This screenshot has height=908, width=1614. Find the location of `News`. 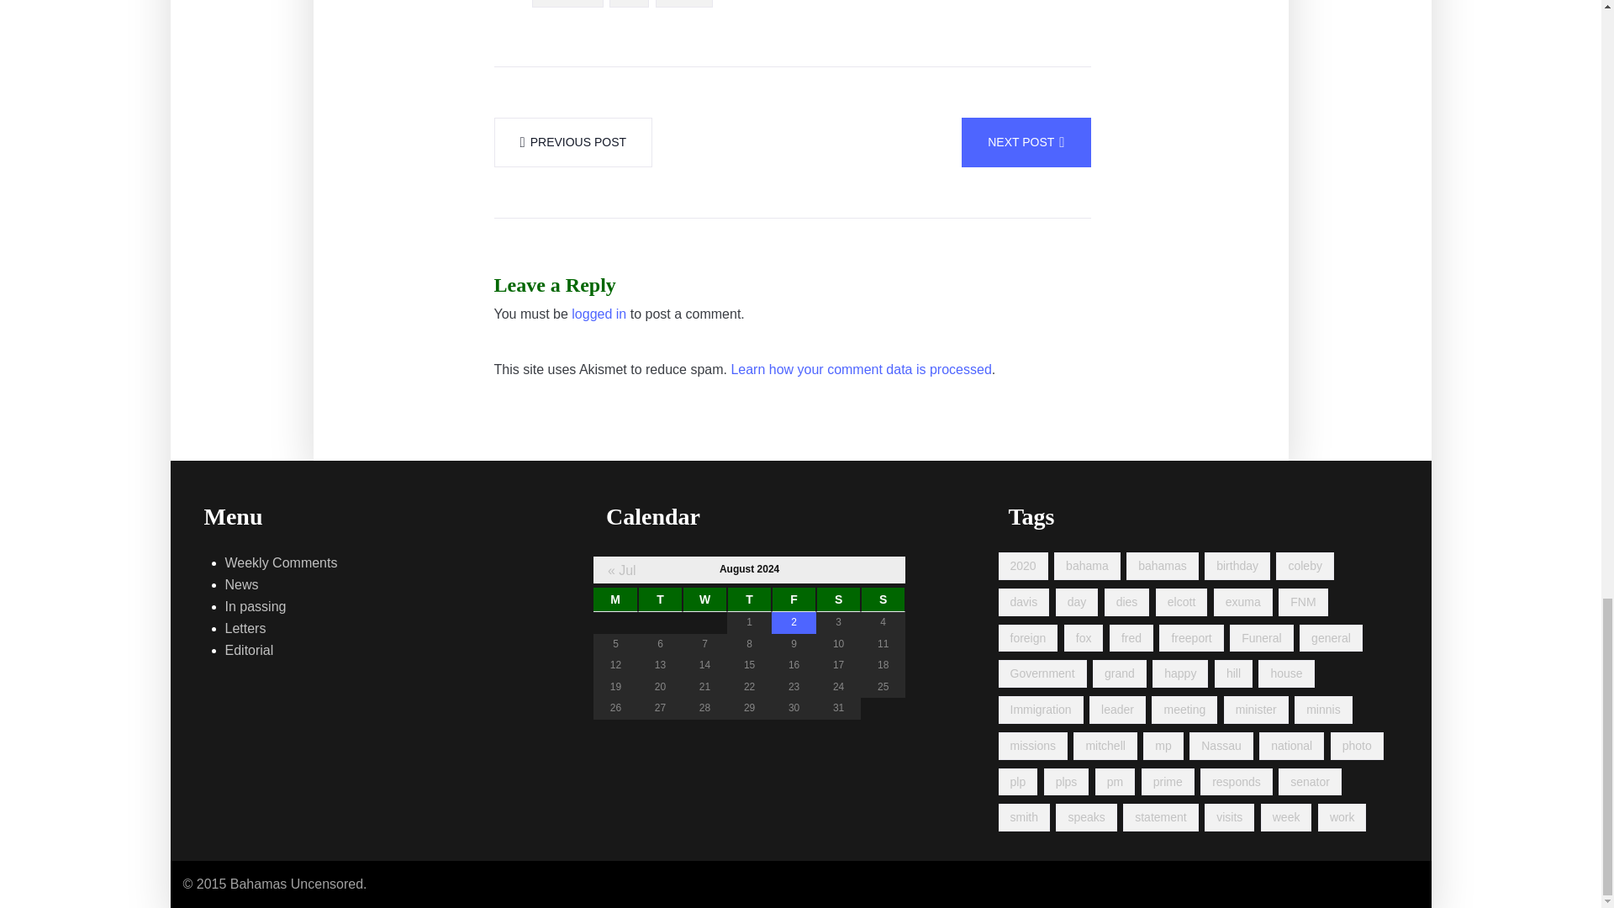

News is located at coordinates (242, 584).